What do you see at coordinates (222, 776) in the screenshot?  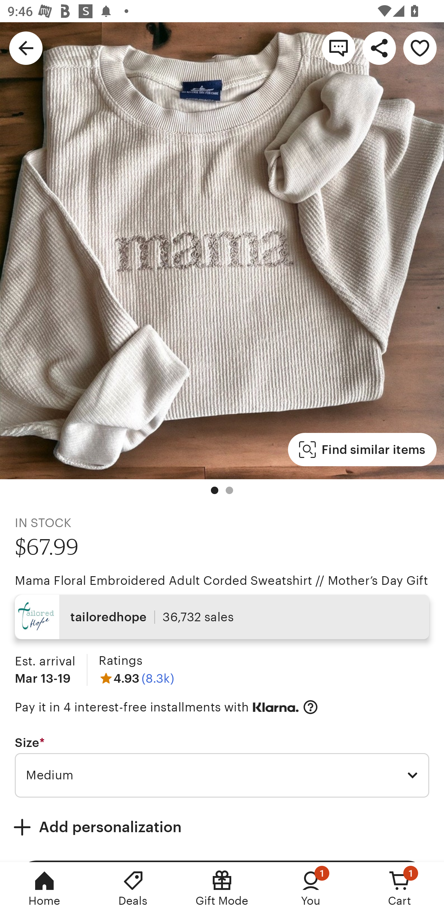 I see `Medium` at bounding box center [222, 776].